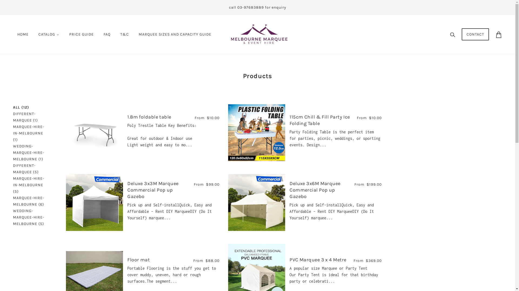 The width and height of the screenshot is (519, 291). What do you see at coordinates (138, 260) in the screenshot?
I see `Floor mat` at bounding box center [138, 260].